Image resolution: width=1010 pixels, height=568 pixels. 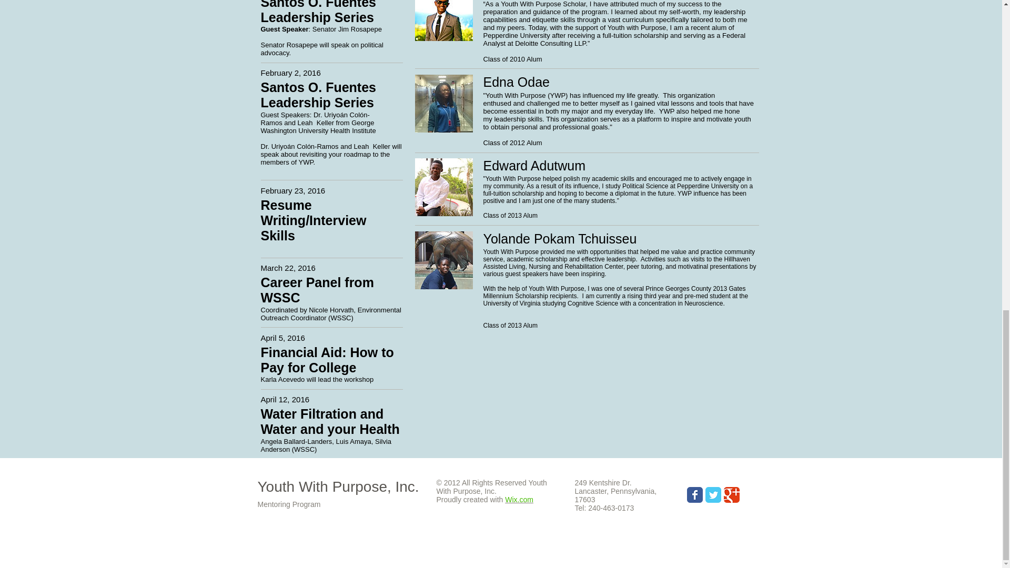 What do you see at coordinates (336, 486) in the screenshot?
I see `Youth With Purpose, Inc` at bounding box center [336, 486].